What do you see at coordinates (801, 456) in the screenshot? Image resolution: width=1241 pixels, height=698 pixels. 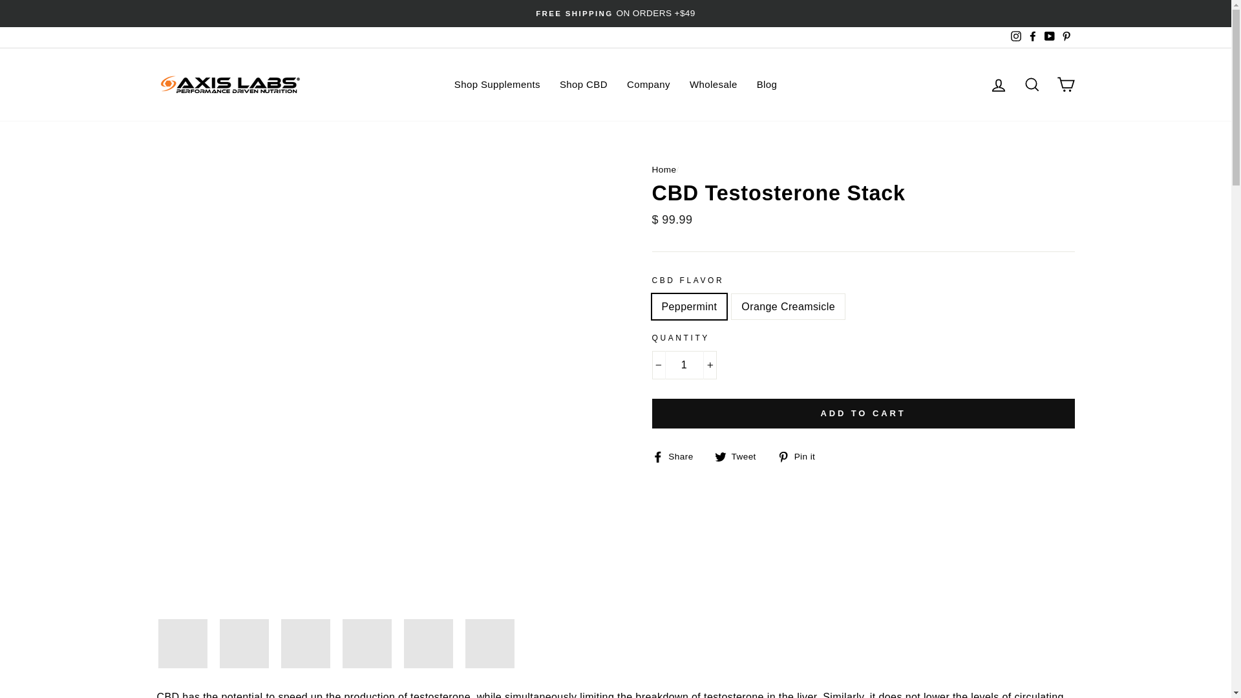 I see `Pin on Pinterest` at bounding box center [801, 456].